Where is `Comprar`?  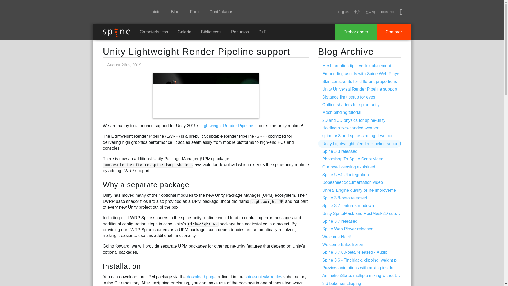 Comprar is located at coordinates (394, 32).